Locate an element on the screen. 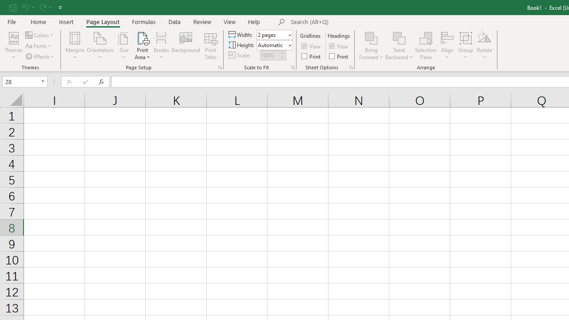  Orientation is located at coordinates (100, 45).